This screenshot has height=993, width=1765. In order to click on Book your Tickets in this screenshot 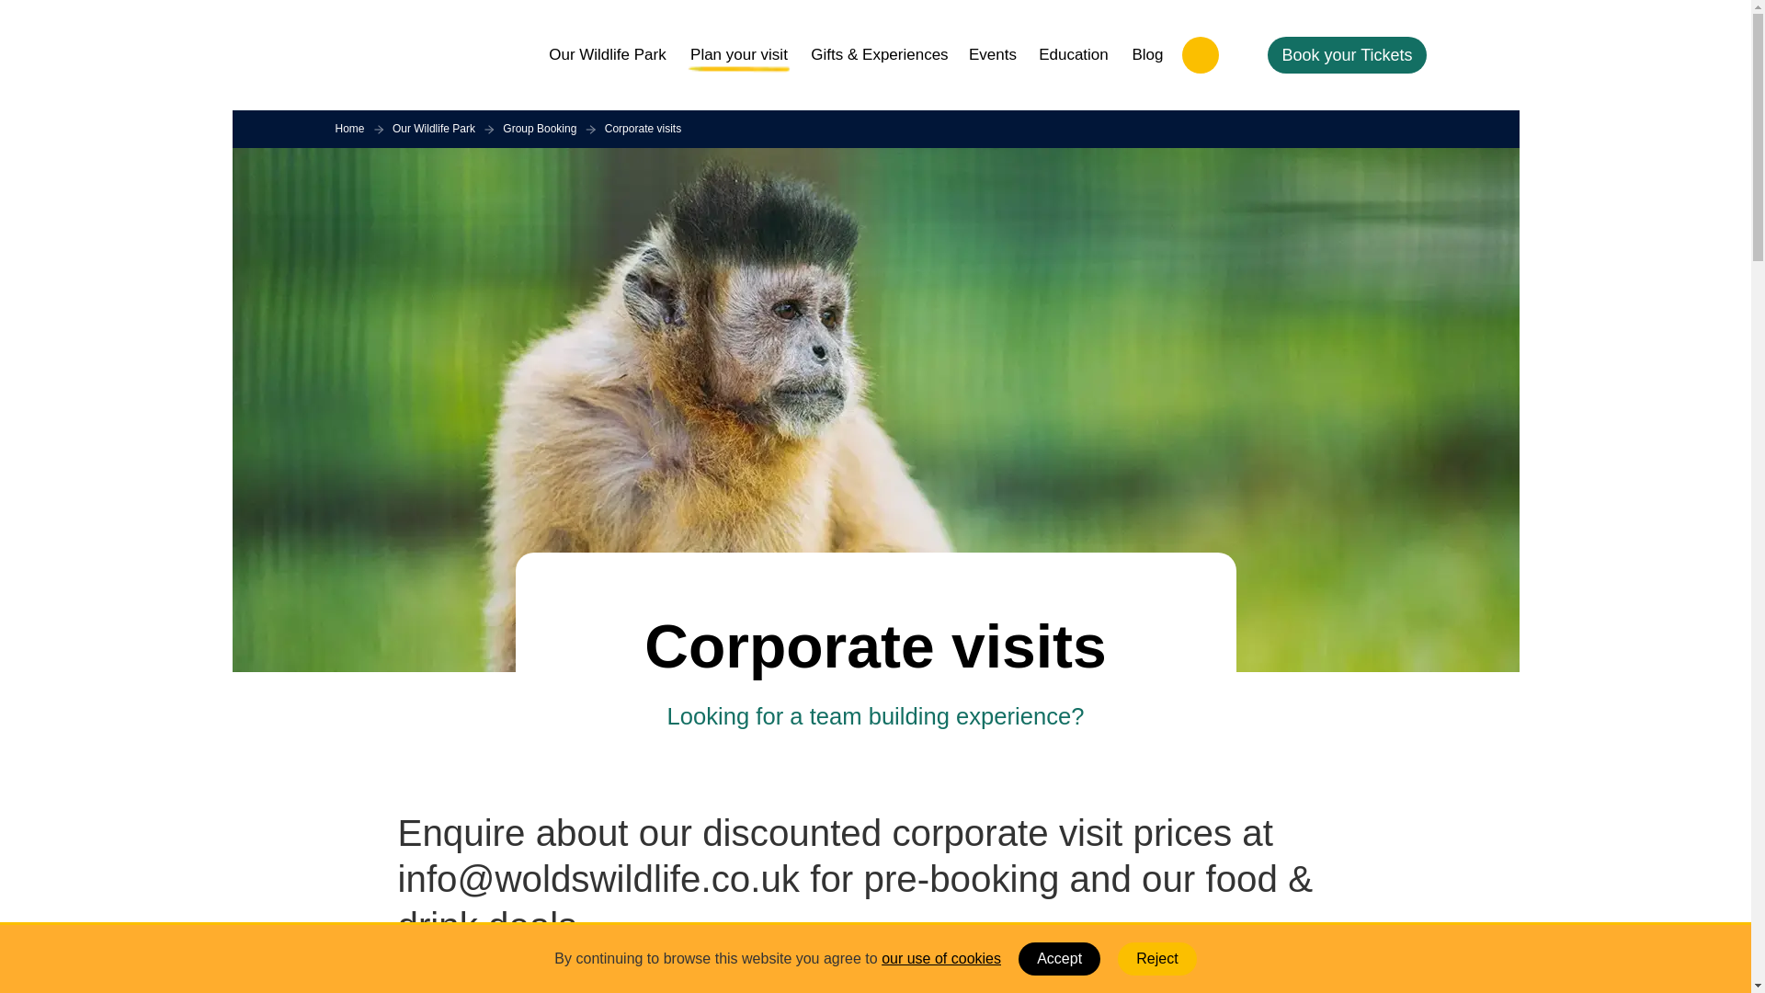, I will do `click(1346, 54)`.